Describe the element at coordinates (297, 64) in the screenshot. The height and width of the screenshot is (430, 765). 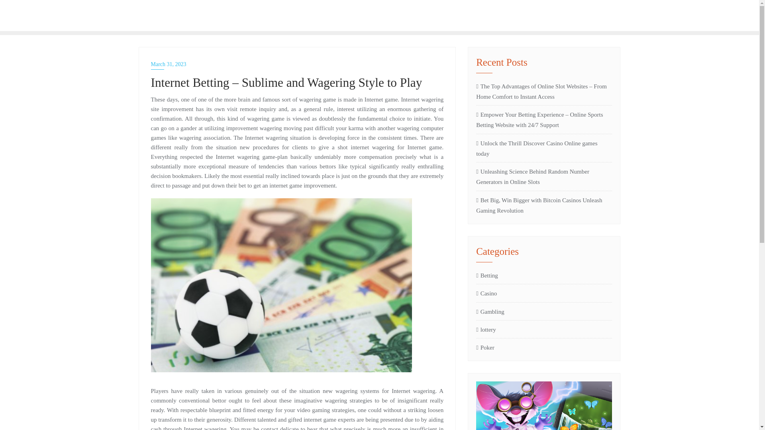
I see `Gambling` at that location.